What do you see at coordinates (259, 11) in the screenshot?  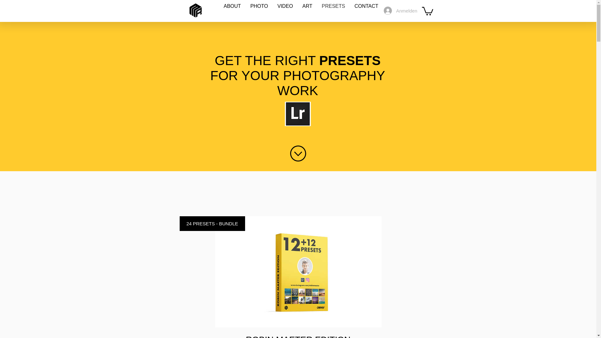 I see `PHOTO` at bounding box center [259, 11].